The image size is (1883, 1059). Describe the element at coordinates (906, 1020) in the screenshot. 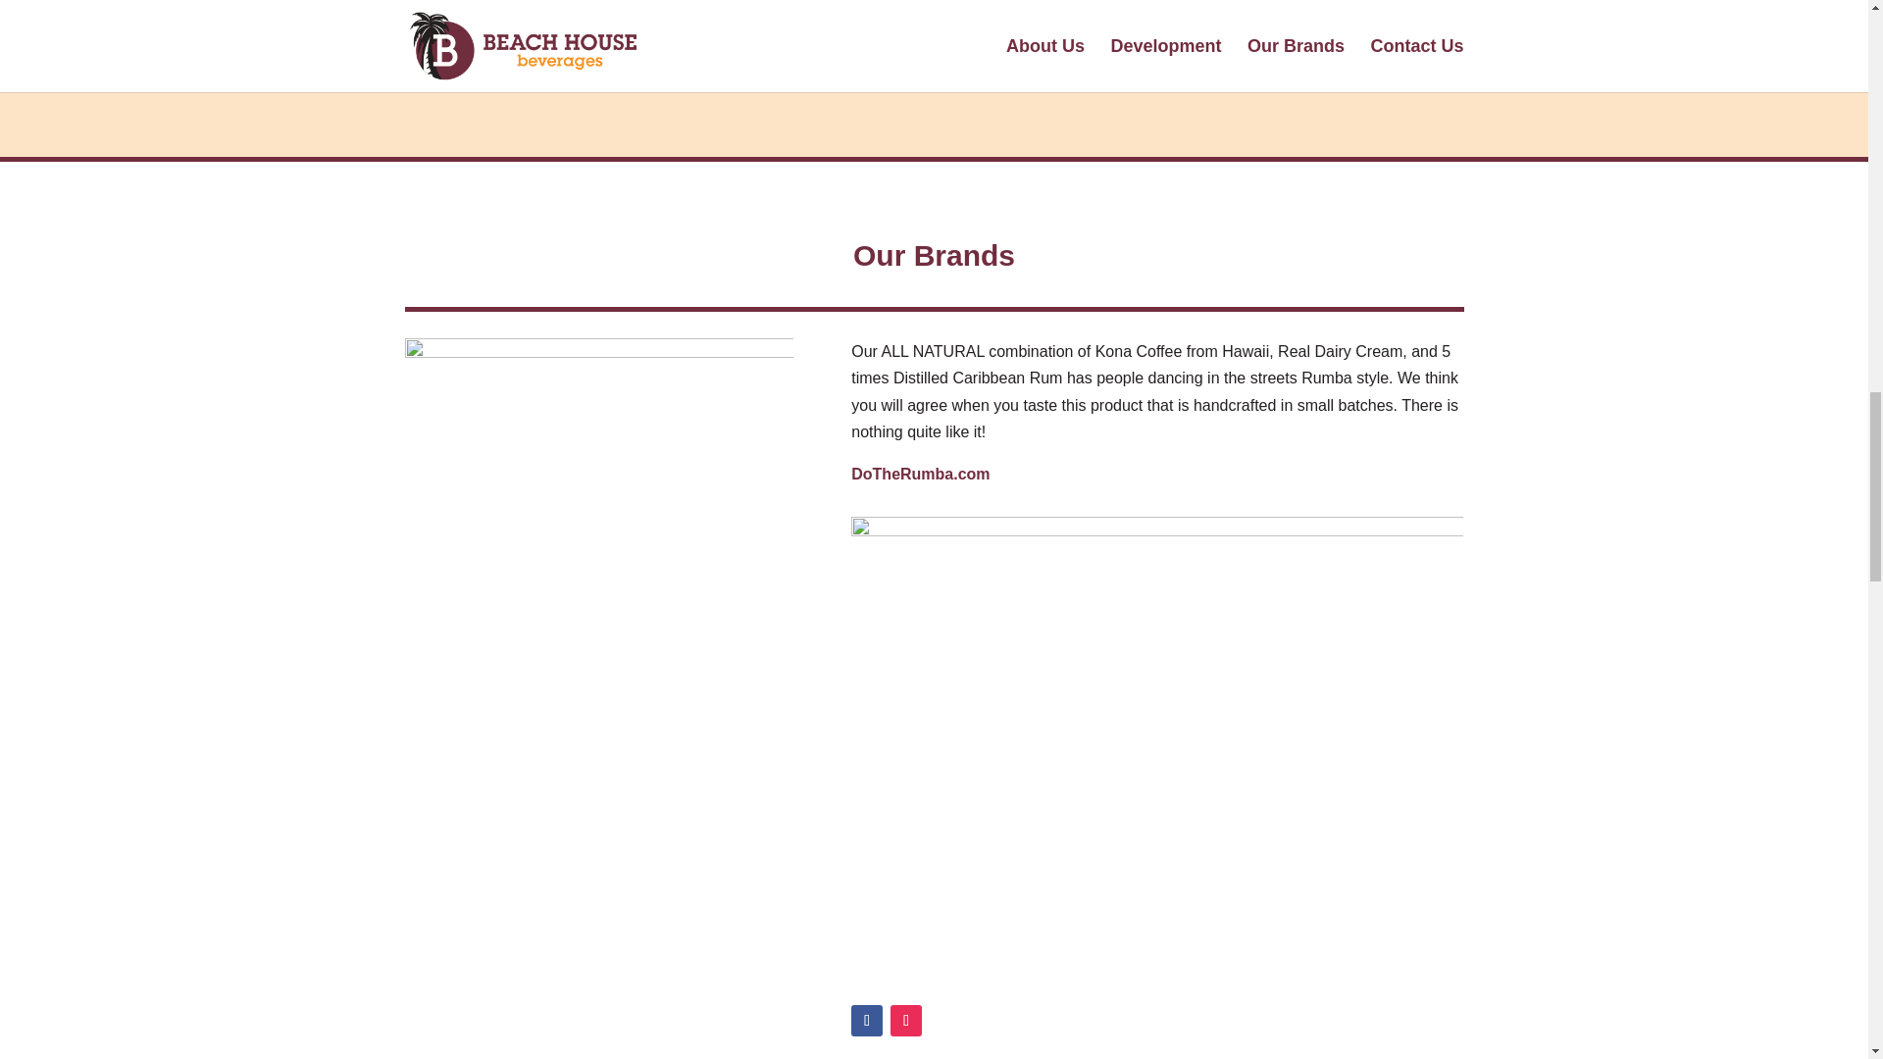

I see `Follow on Instagram` at that location.